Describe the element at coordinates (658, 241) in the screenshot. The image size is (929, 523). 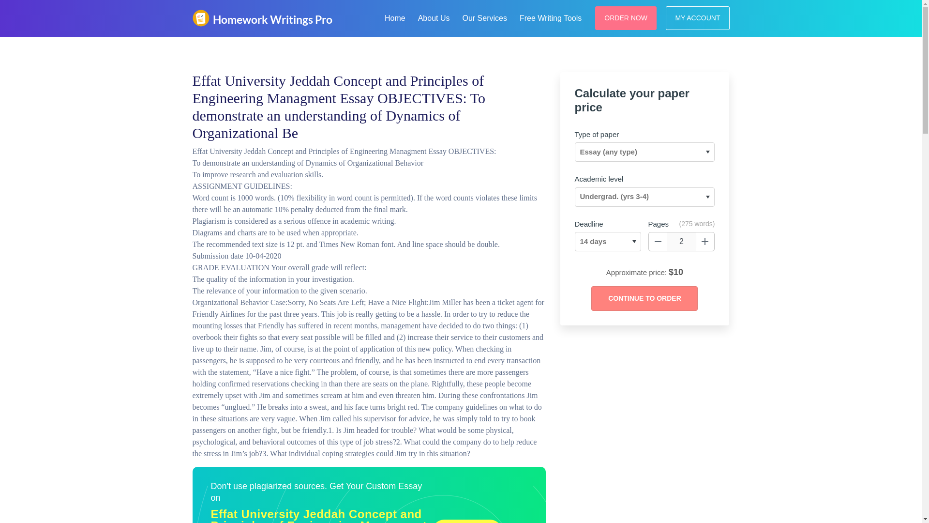
I see `Decrease` at that location.